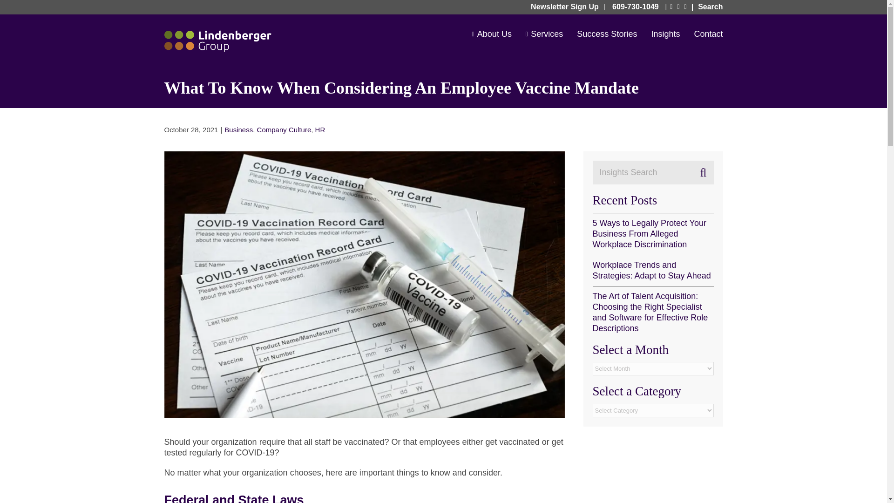 This screenshot has height=503, width=894. I want to click on Workplace Trends and Strategies: Adapt to Stay Ahead, so click(651, 270).